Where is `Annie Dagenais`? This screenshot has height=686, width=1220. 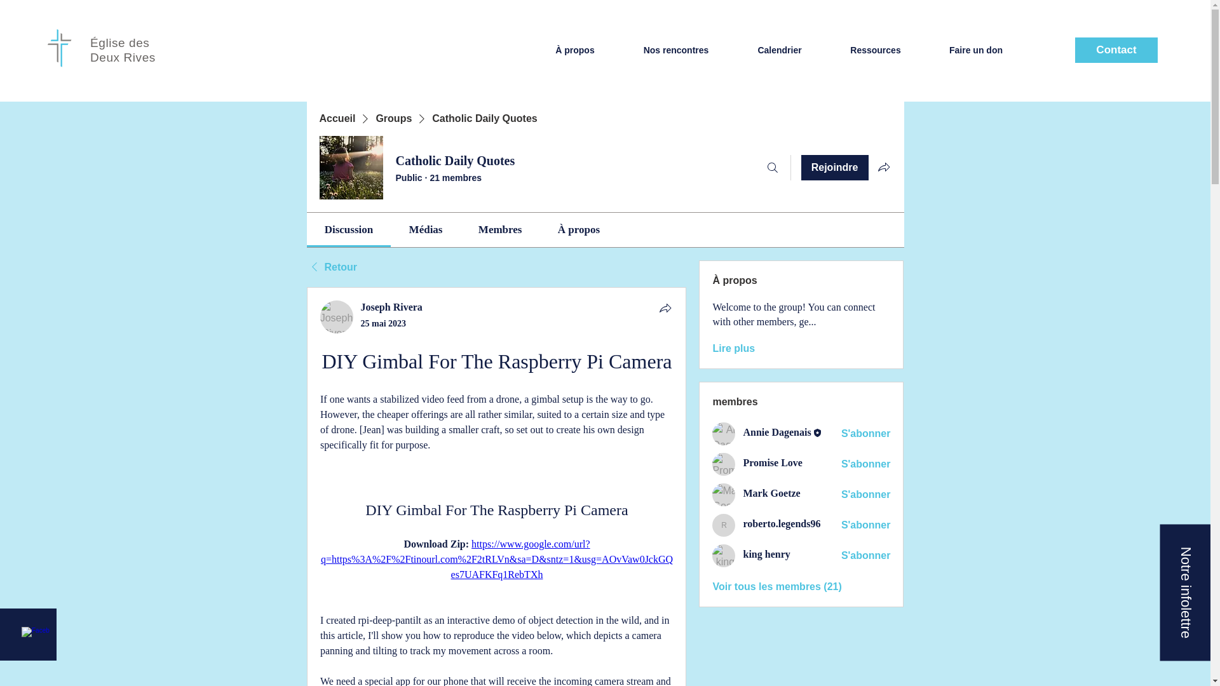 Annie Dagenais is located at coordinates (724, 433).